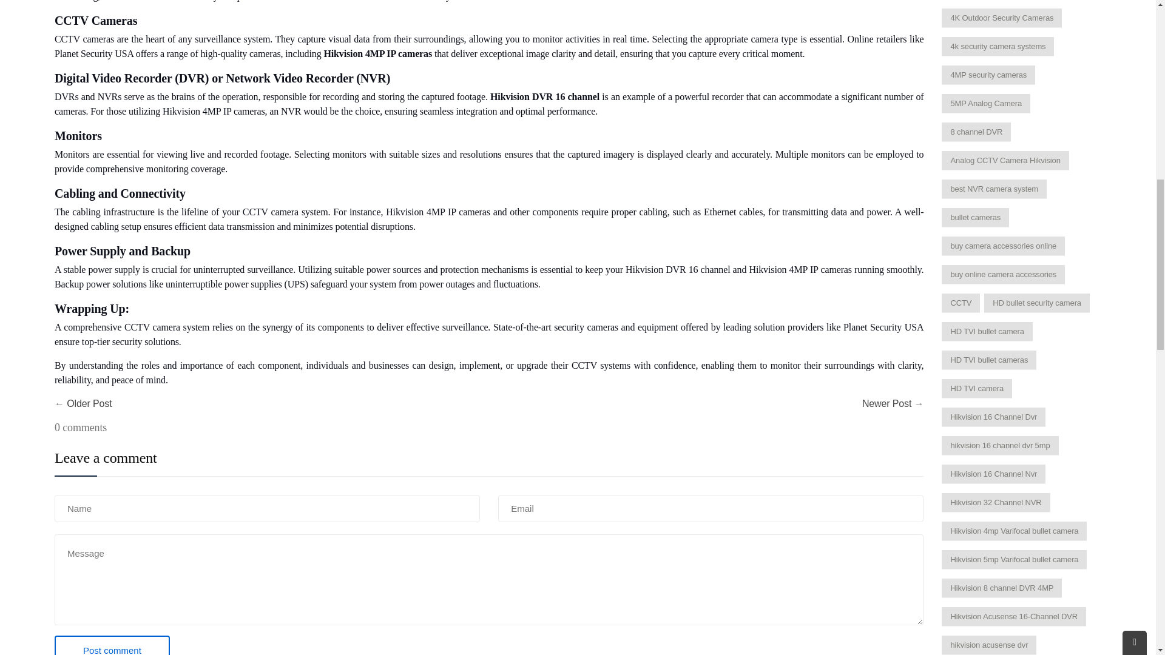  Describe the element at coordinates (1001, 18) in the screenshot. I see `Show articles tagged 4K Outdoor Security Cameras` at that location.